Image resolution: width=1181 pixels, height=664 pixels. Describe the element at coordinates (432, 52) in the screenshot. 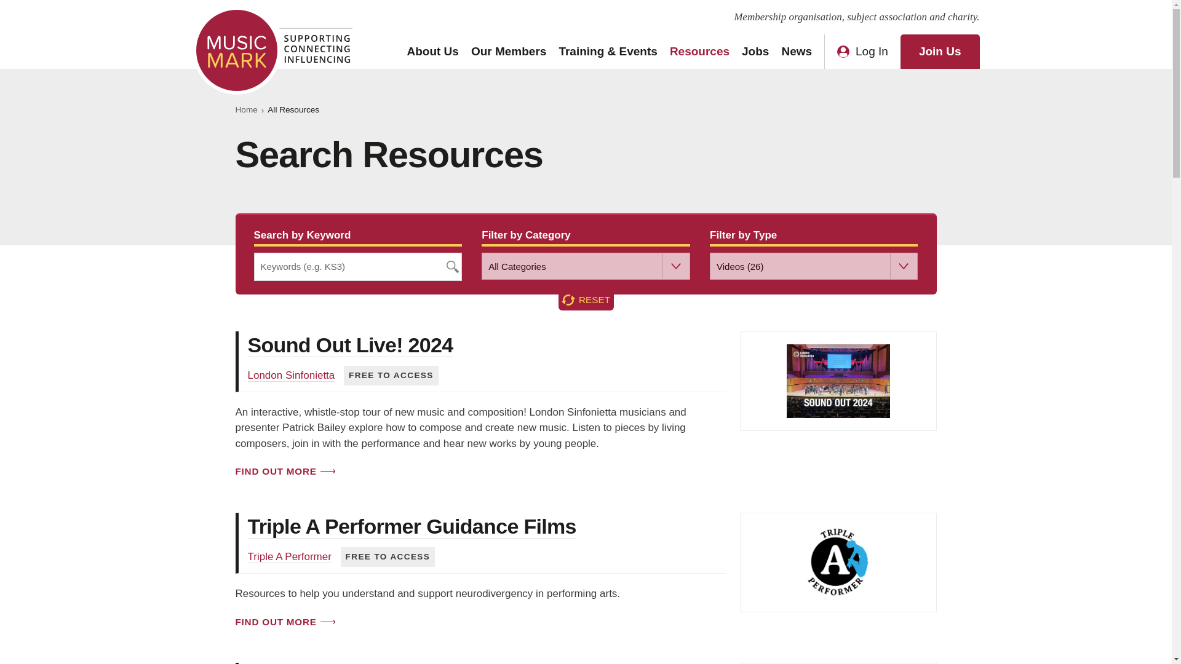

I see `About Us` at that location.